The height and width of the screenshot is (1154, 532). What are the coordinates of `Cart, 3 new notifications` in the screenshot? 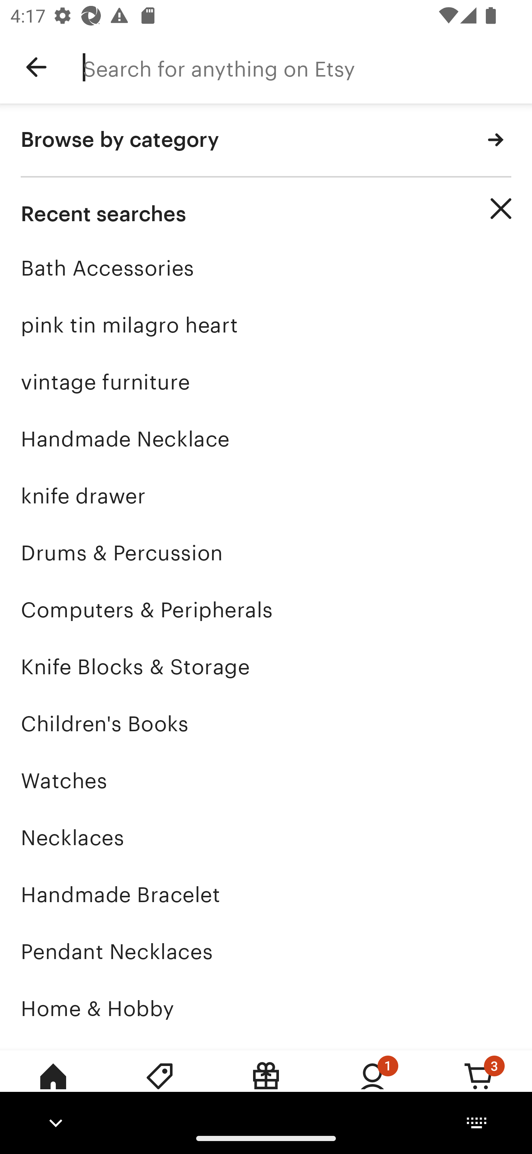 It's located at (479, 1086).